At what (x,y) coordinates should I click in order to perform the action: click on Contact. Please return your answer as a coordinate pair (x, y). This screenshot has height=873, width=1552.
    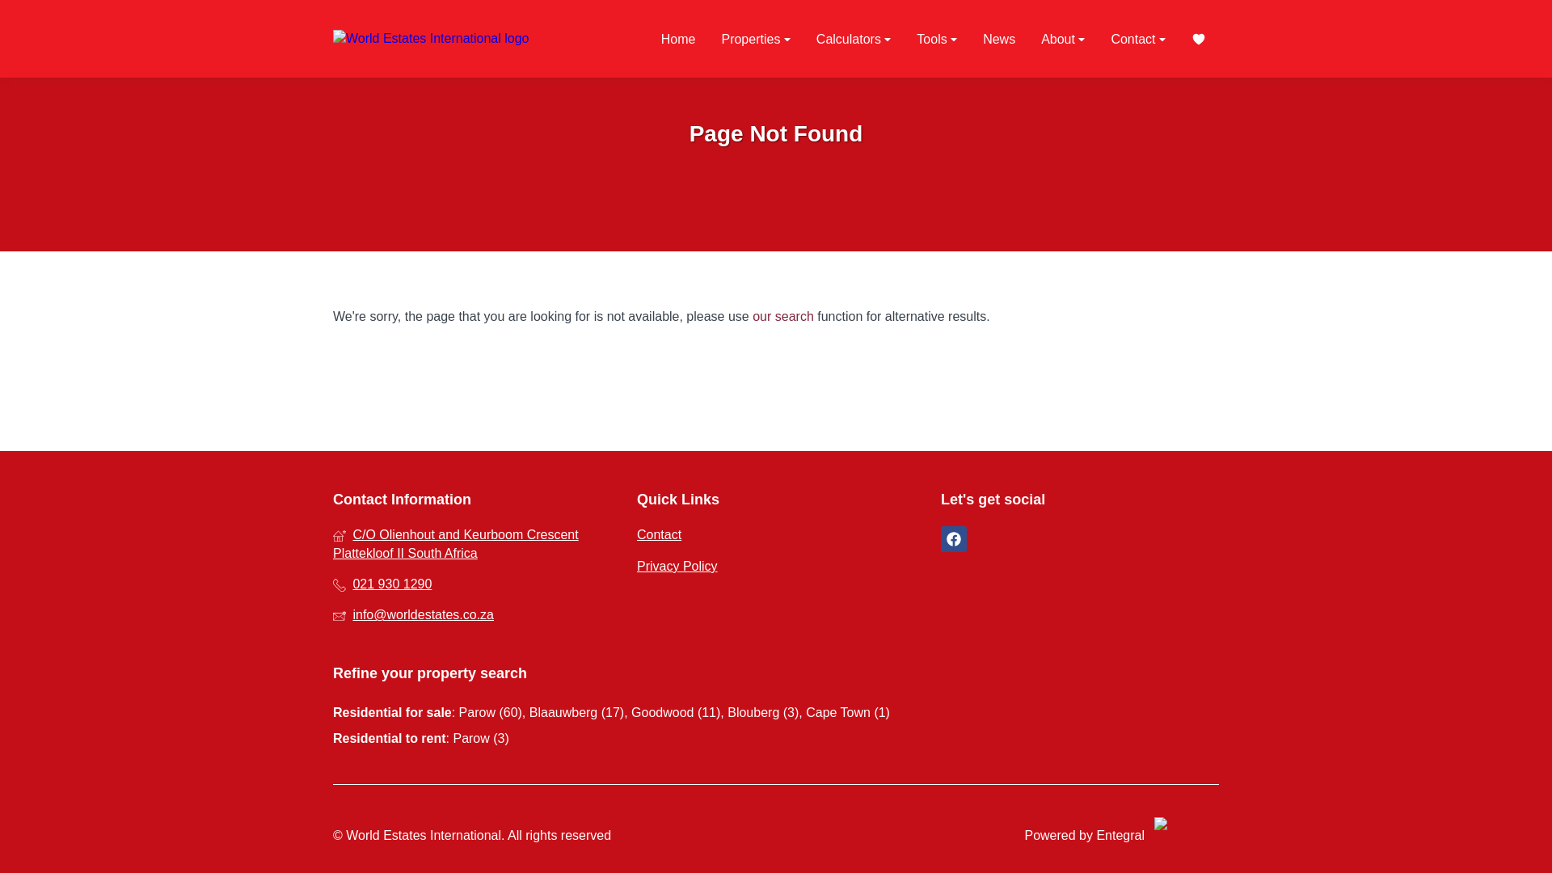
    Looking at the image, I should click on (776, 535).